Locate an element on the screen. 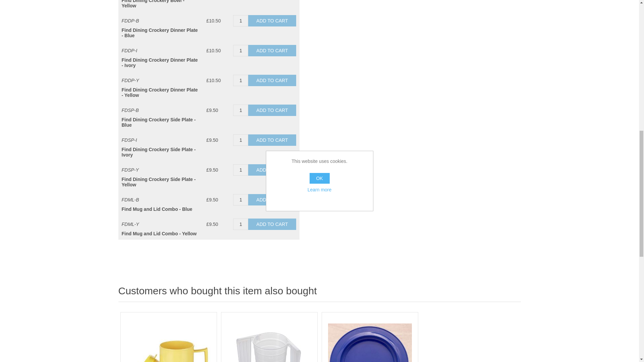 The image size is (644, 362). Find Mug and Lid Combo - Yellow is located at coordinates (168, 343).